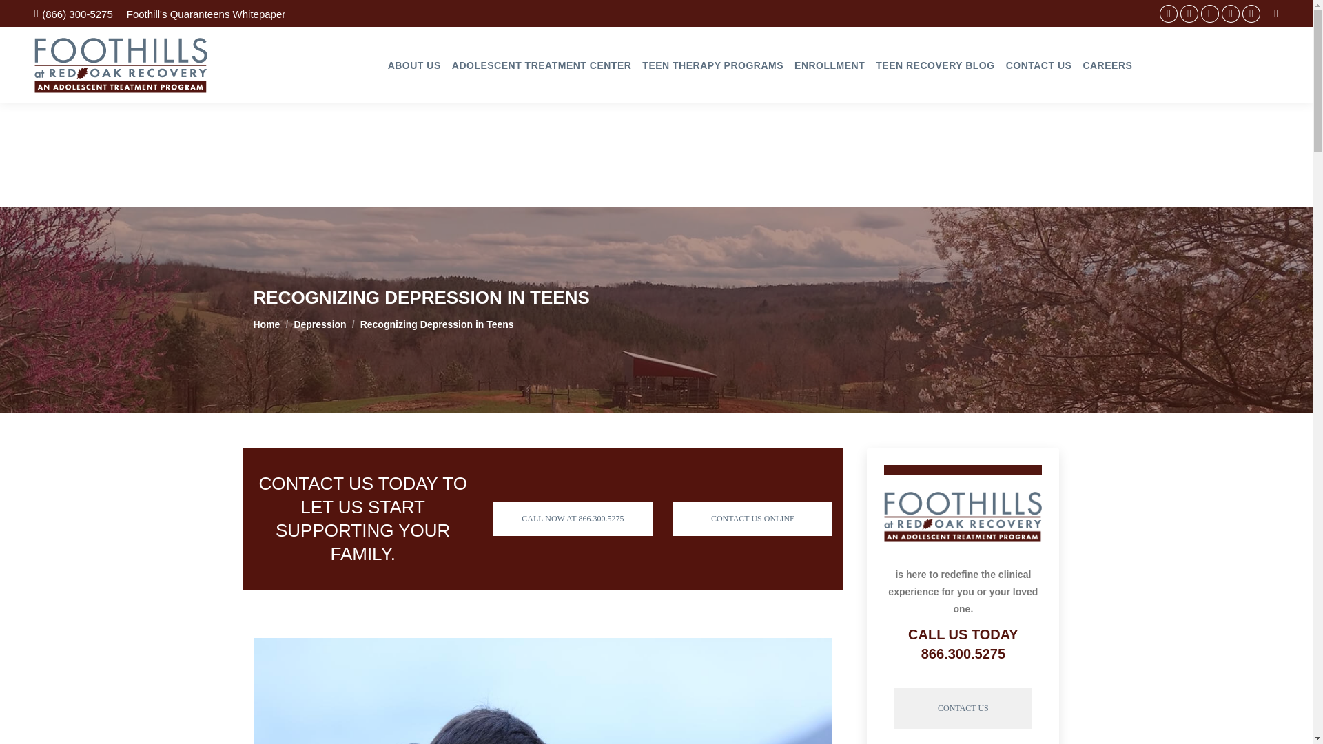 This screenshot has height=744, width=1323. Describe the element at coordinates (542, 65) in the screenshot. I see `ADOLESCENT TREATMENT CENTER` at that location.